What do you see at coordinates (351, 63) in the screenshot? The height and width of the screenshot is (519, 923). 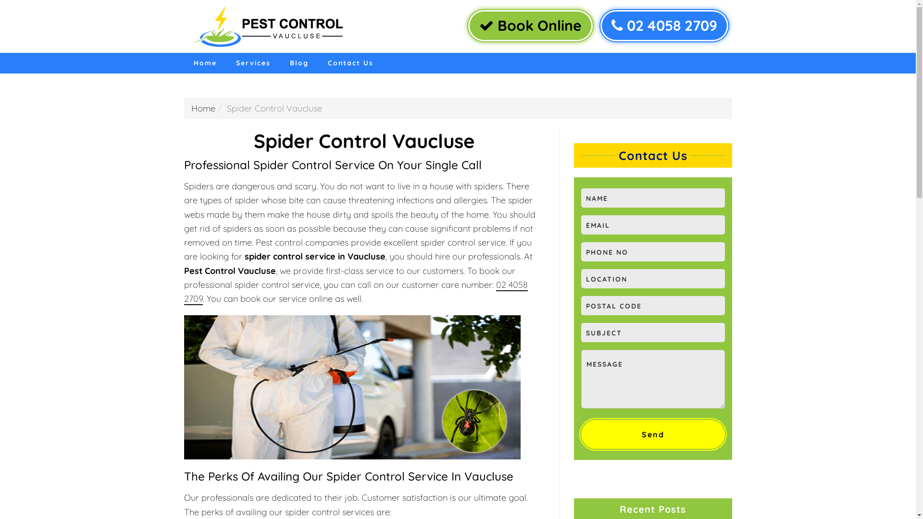 I see `Contact Us` at bounding box center [351, 63].